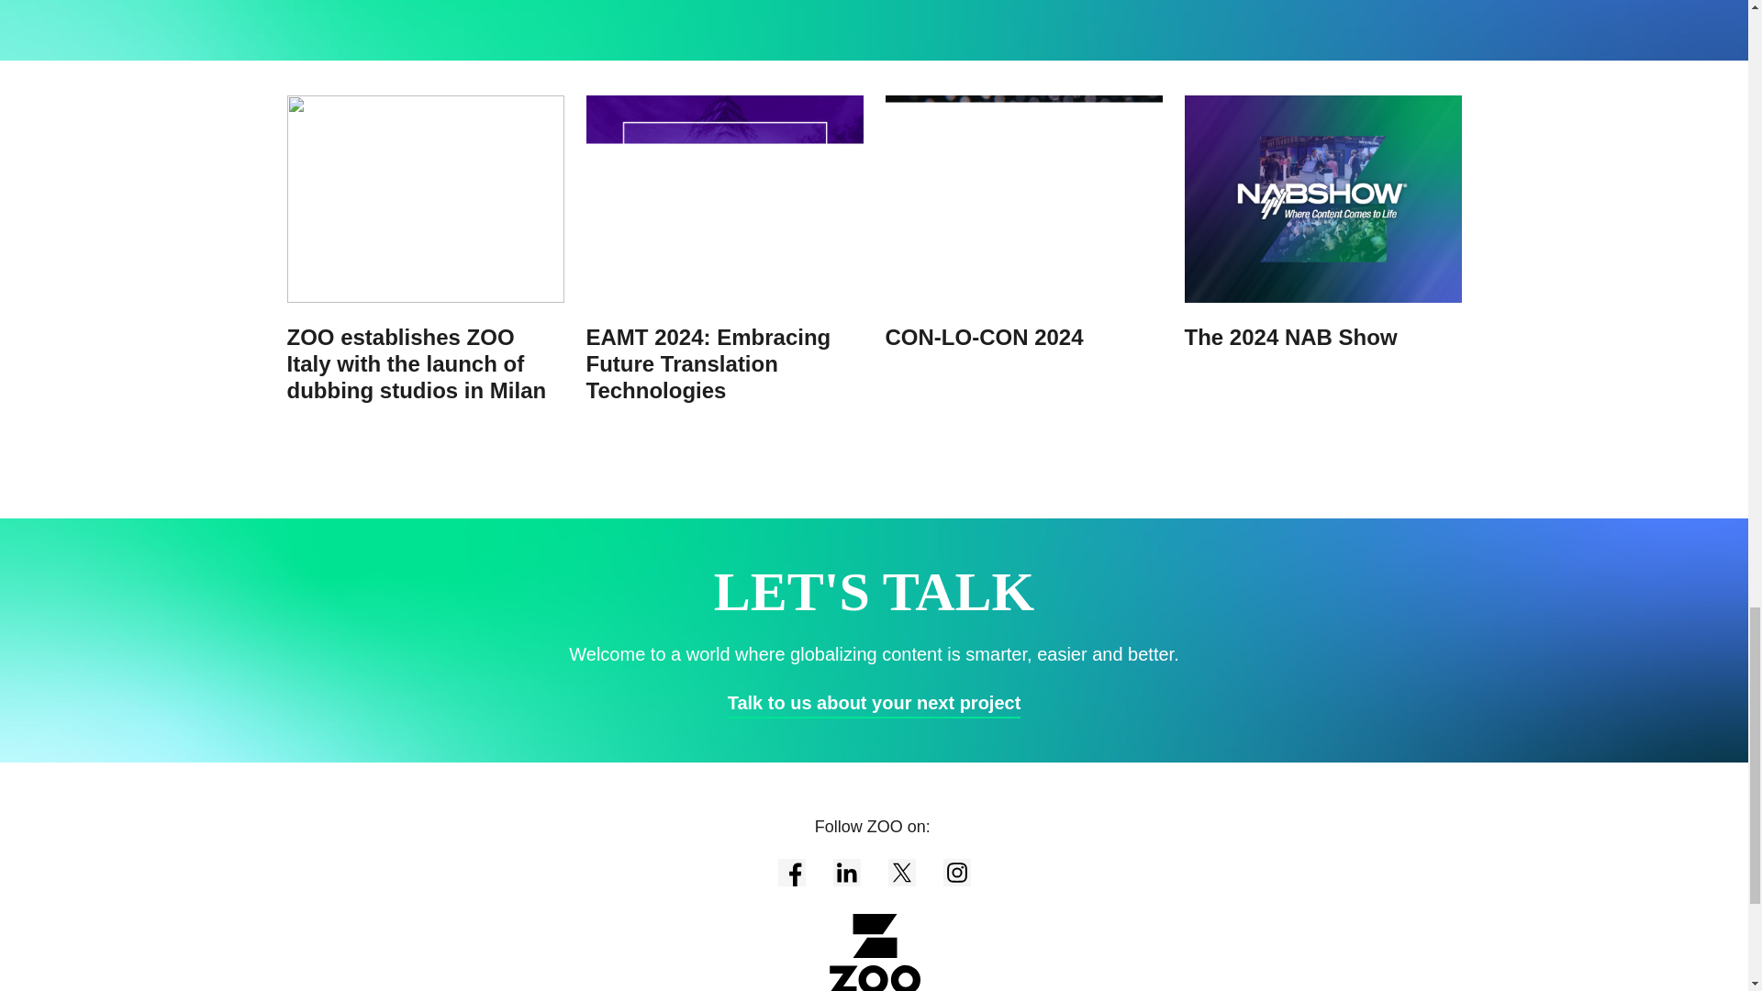 The height and width of the screenshot is (991, 1762). What do you see at coordinates (723, 250) in the screenshot?
I see `EAMT 2024: Embracing Future Translation Technologies` at bounding box center [723, 250].